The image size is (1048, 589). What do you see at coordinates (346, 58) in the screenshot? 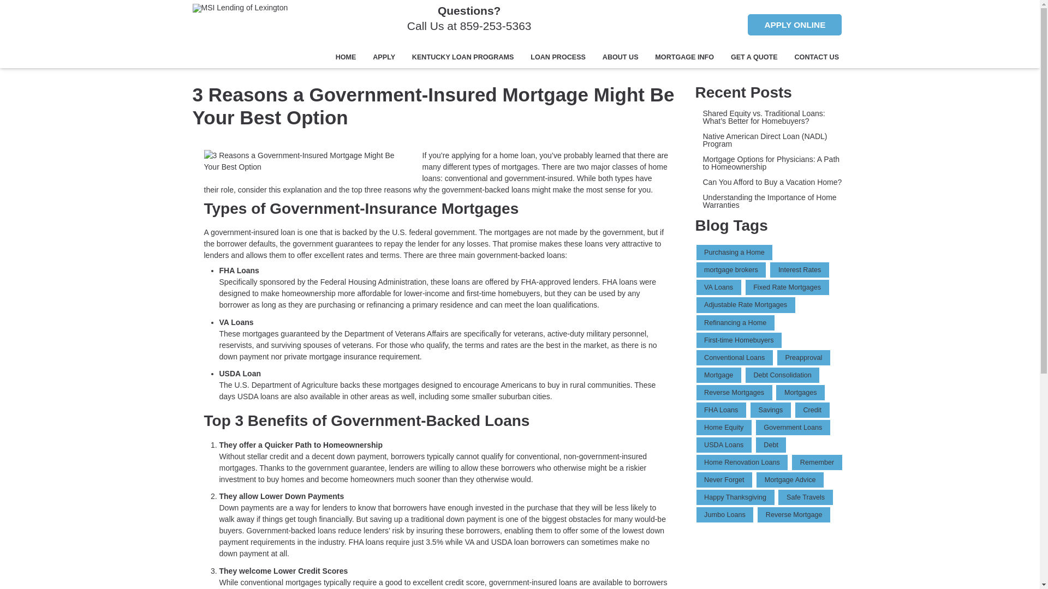
I see `HOME` at bounding box center [346, 58].